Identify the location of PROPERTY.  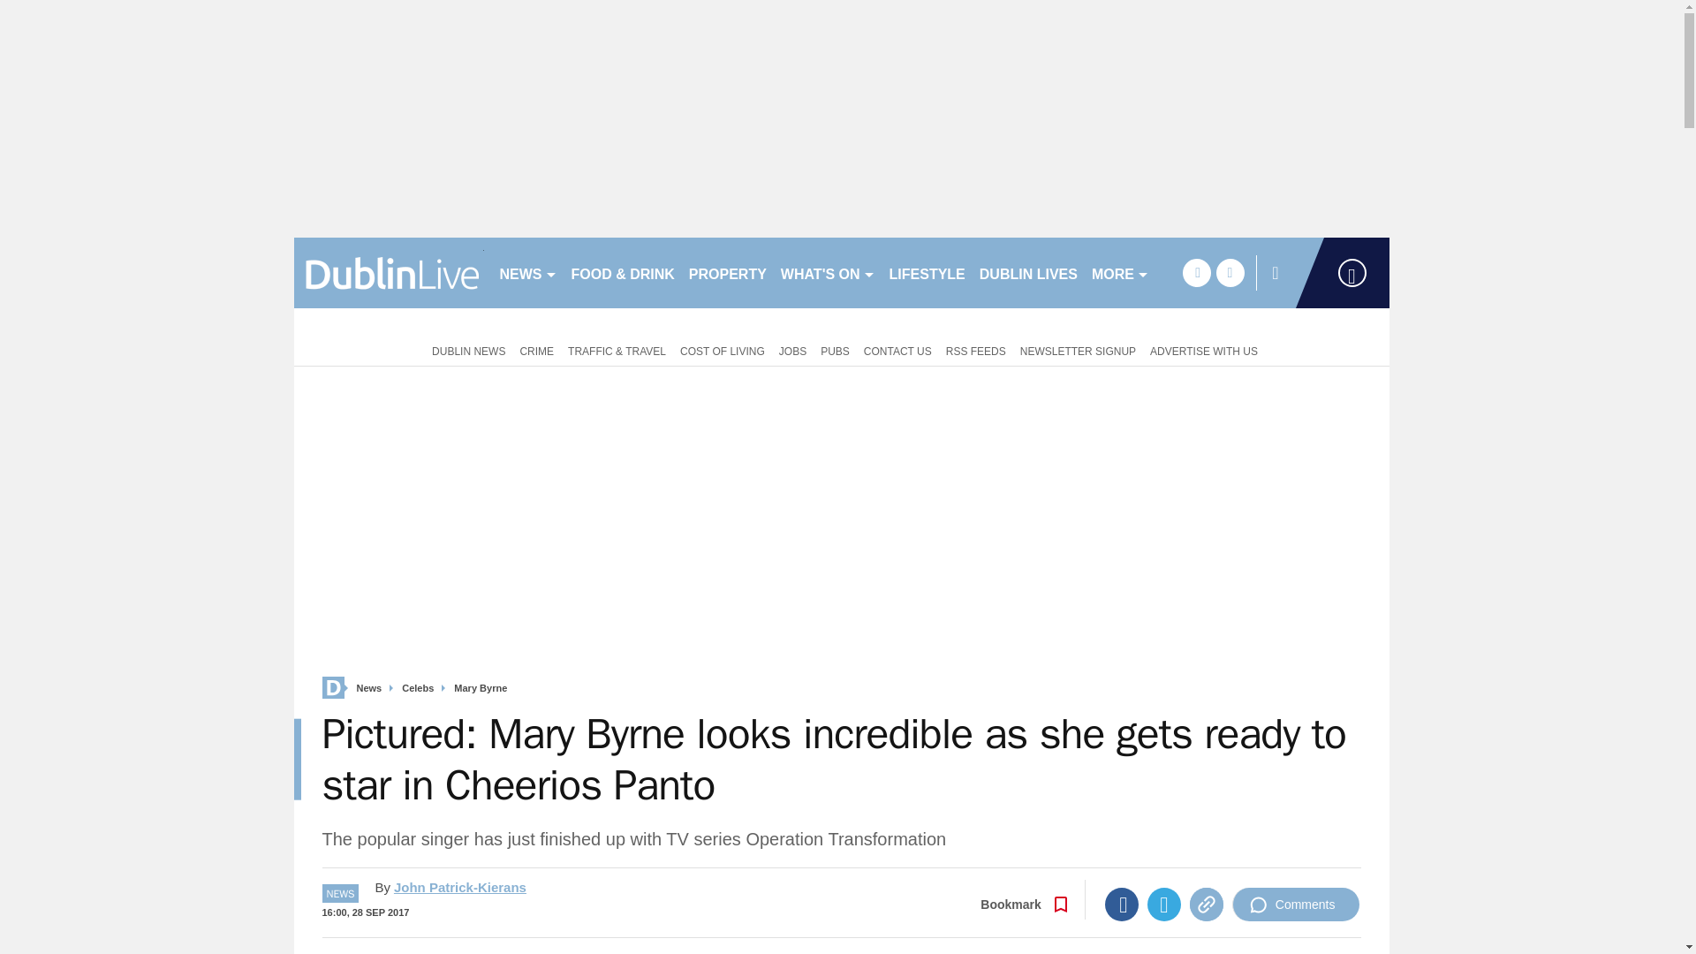
(727, 272).